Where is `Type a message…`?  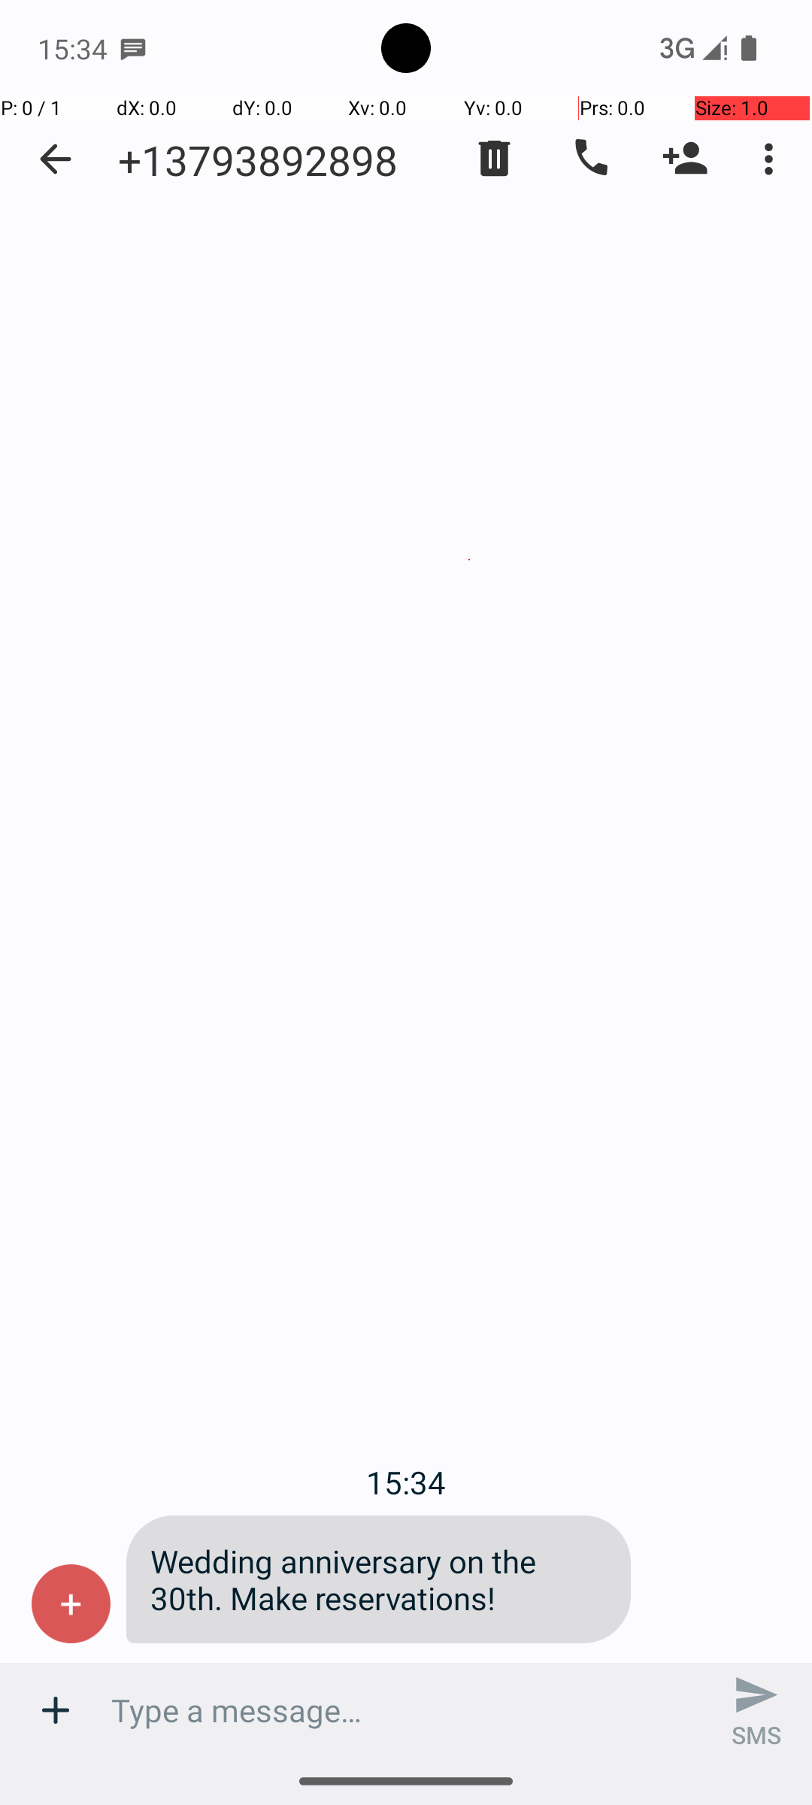
Type a message… is located at coordinates (406, 1710).